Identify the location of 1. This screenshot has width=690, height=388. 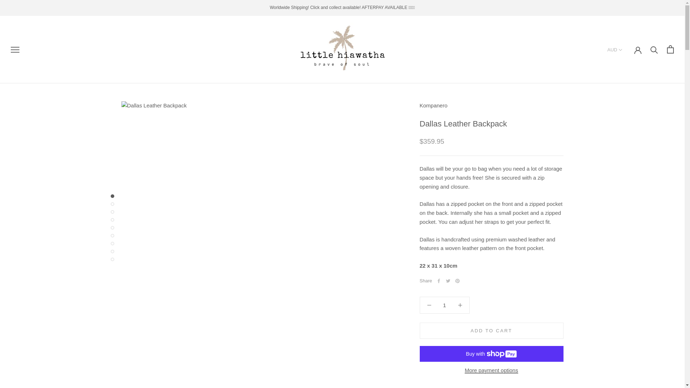
(445, 305).